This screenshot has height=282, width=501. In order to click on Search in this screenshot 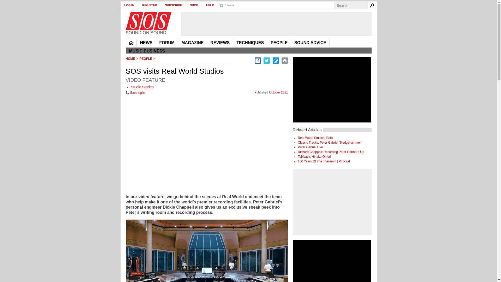, I will do `click(373, 5)`.